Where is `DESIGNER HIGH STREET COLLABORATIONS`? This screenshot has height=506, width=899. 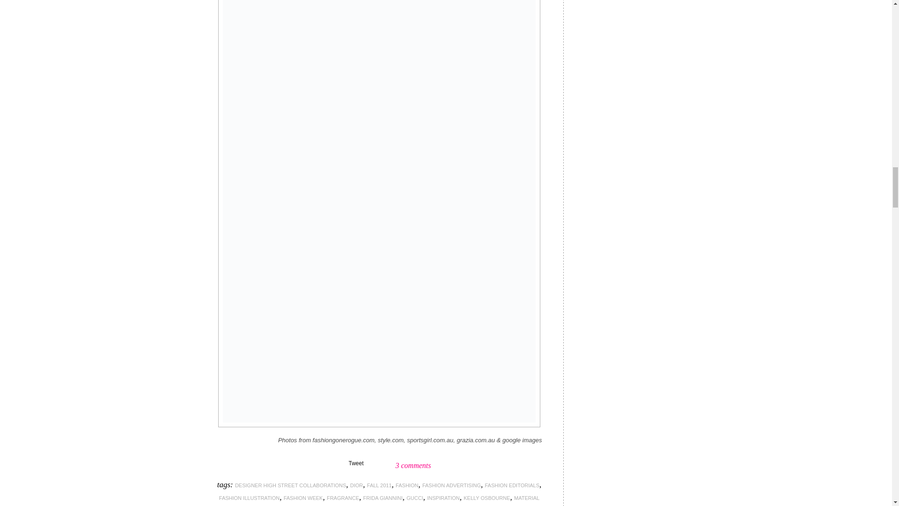 DESIGNER HIGH STREET COLLABORATIONS is located at coordinates (290, 485).